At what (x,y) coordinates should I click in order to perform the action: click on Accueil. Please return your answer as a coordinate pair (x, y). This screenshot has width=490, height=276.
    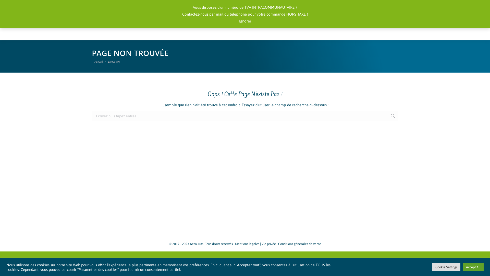
    Looking at the image, I should click on (99, 61).